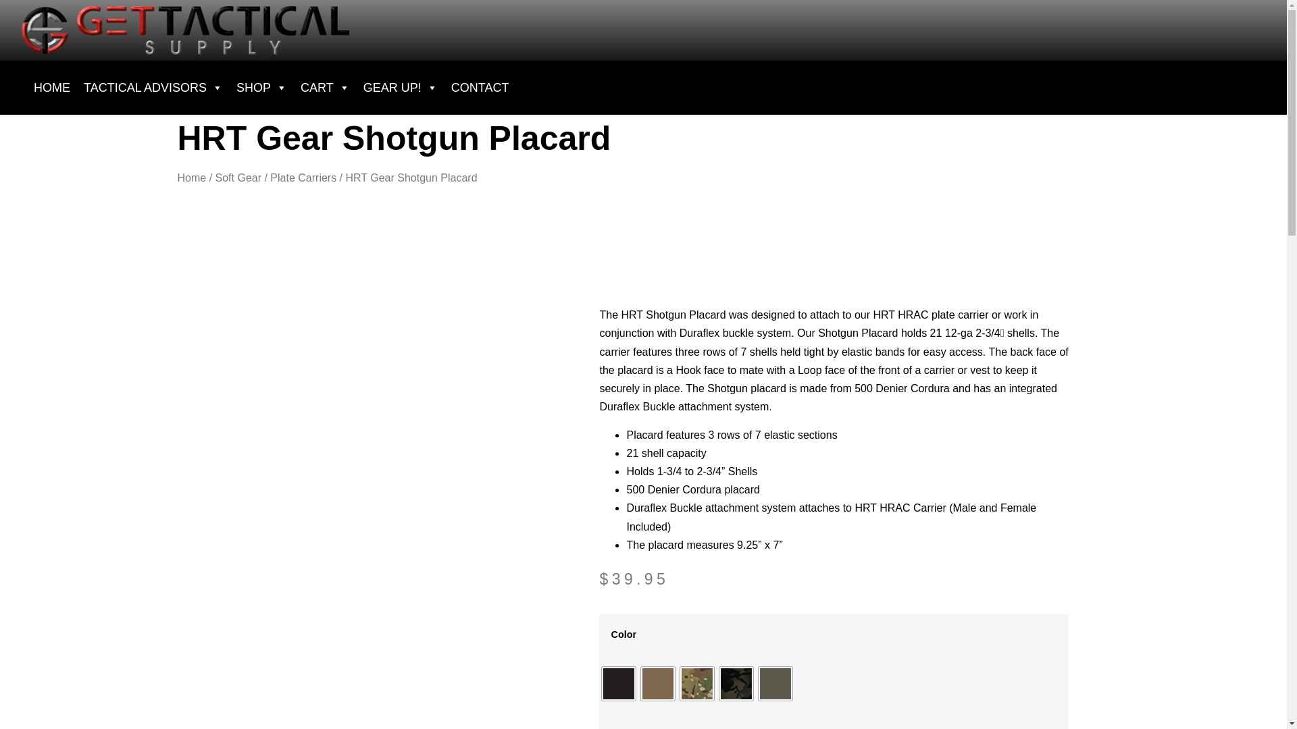 The width and height of the screenshot is (1297, 729). What do you see at coordinates (51, 88) in the screenshot?
I see `HOME` at bounding box center [51, 88].